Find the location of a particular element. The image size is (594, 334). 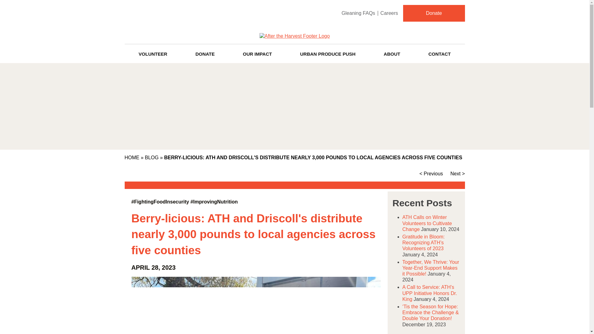

Donate is located at coordinates (433, 13).